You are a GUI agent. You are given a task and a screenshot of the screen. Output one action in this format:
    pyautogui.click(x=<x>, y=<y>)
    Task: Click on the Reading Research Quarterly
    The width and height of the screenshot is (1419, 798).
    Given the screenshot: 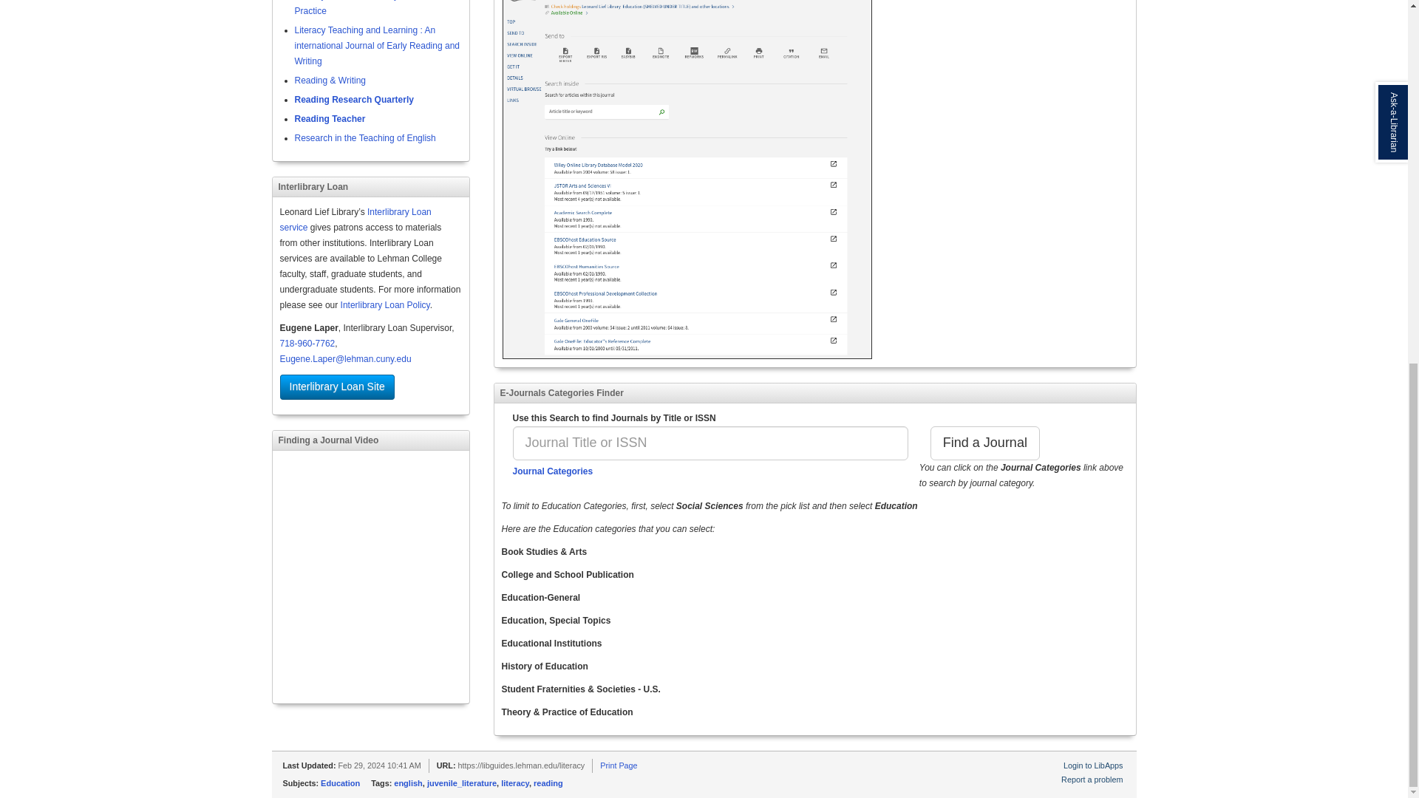 What is the action you would take?
    pyautogui.click(x=353, y=99)
    